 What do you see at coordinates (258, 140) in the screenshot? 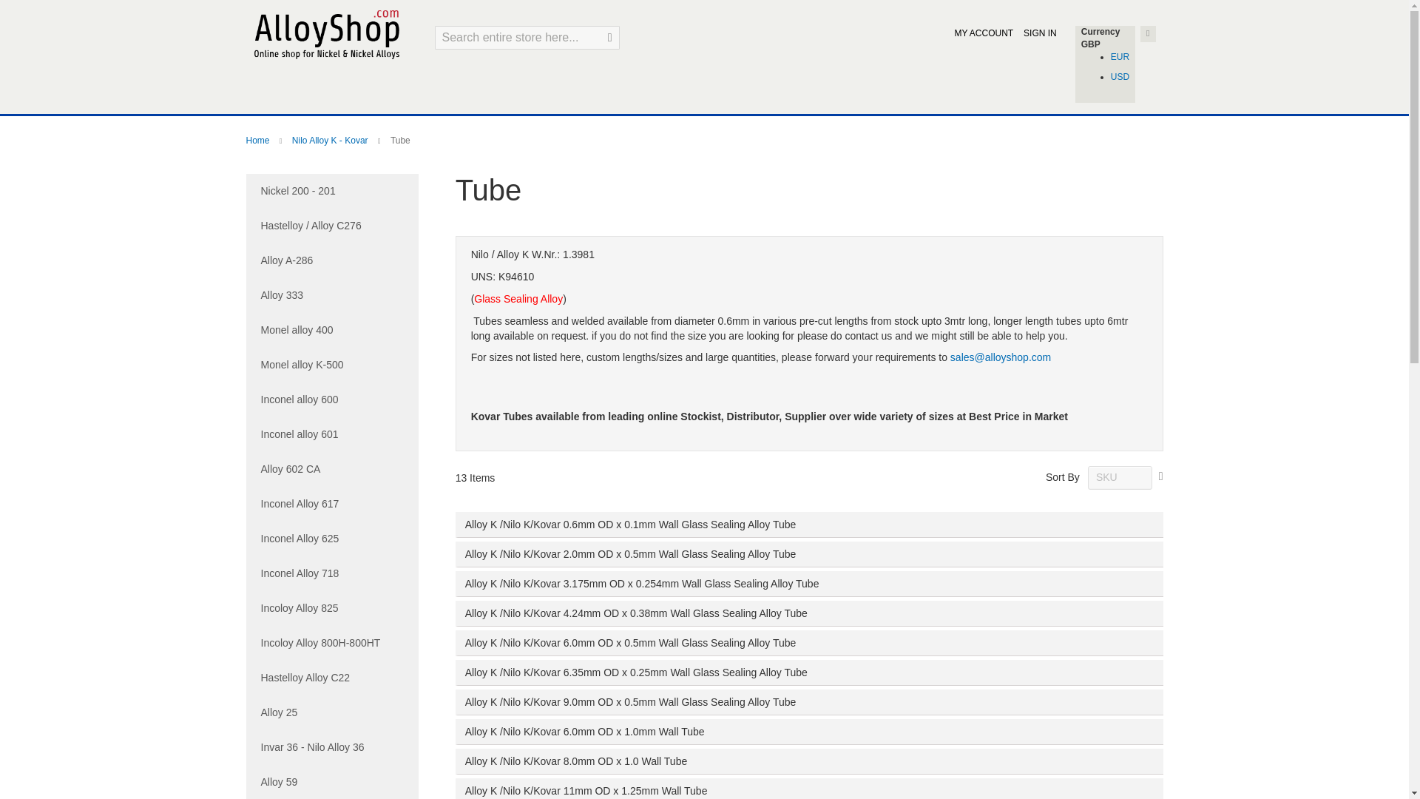
I see `Go to Home Page` at bounding box center [258, 140].